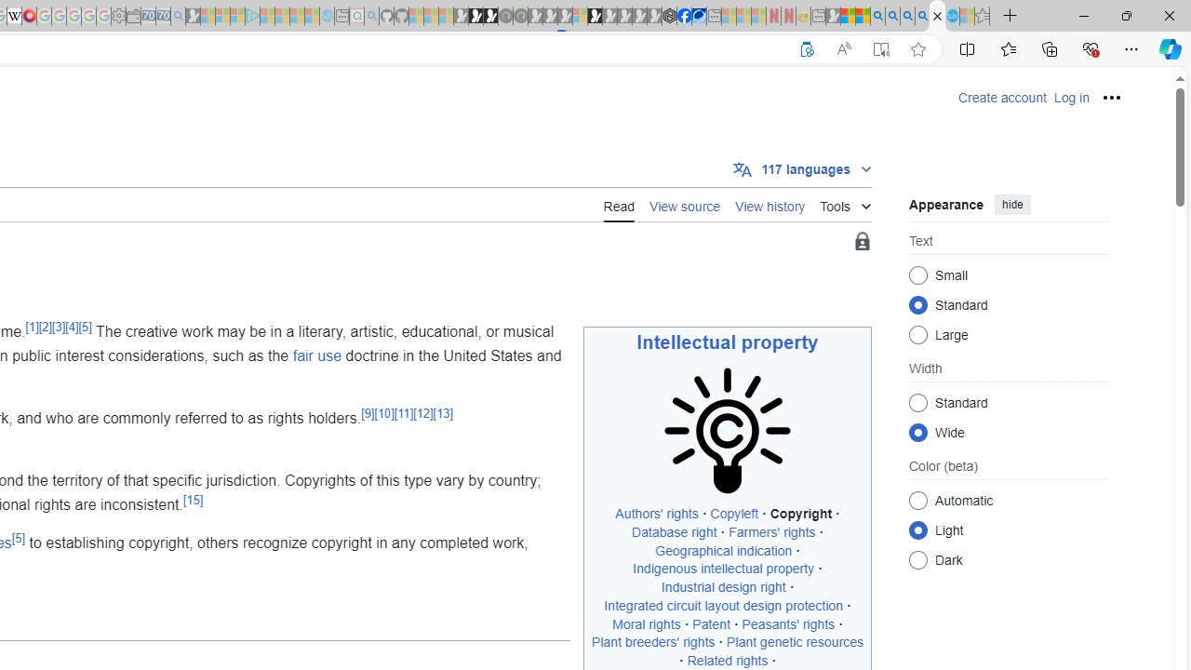 The height and width of the screenshot is (670, 1191). Describe the element at coordinates (118, 17) in the screenshot. I see `Settings - Sleeping` at that location.